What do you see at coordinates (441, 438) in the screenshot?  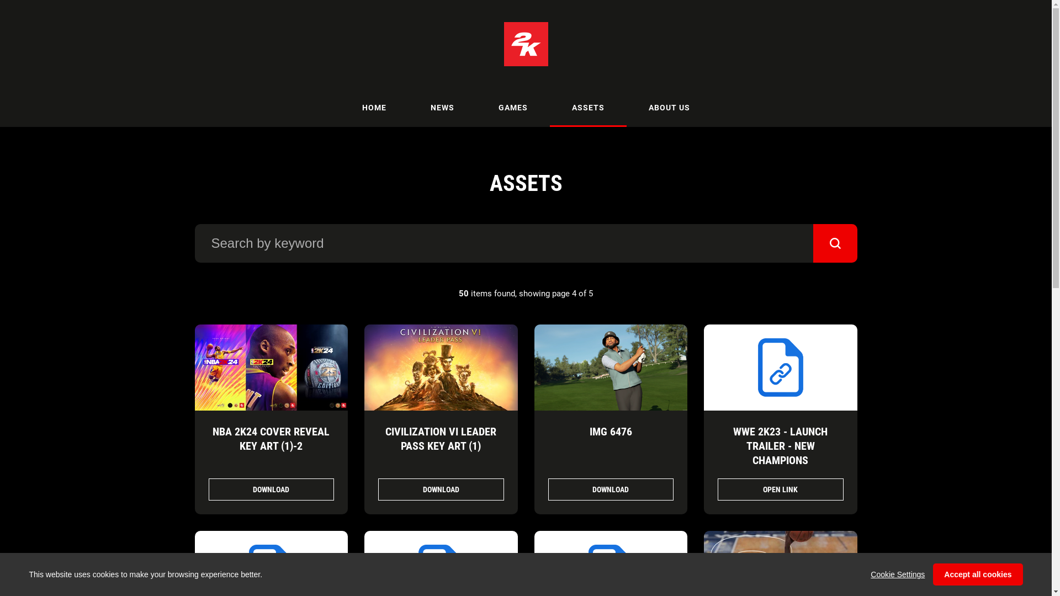 I see `CIVILIZATION VI LEADER PASS KEY ART (1)` at bounding box center [441, 438].